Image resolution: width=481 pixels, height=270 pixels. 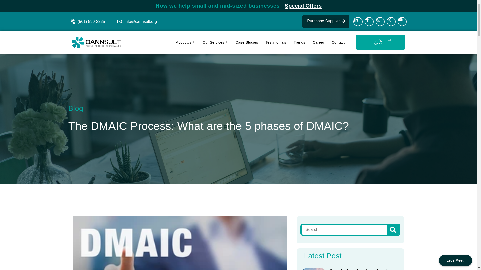 I want to click on Linkedin-in, so click(x=357, y=21).